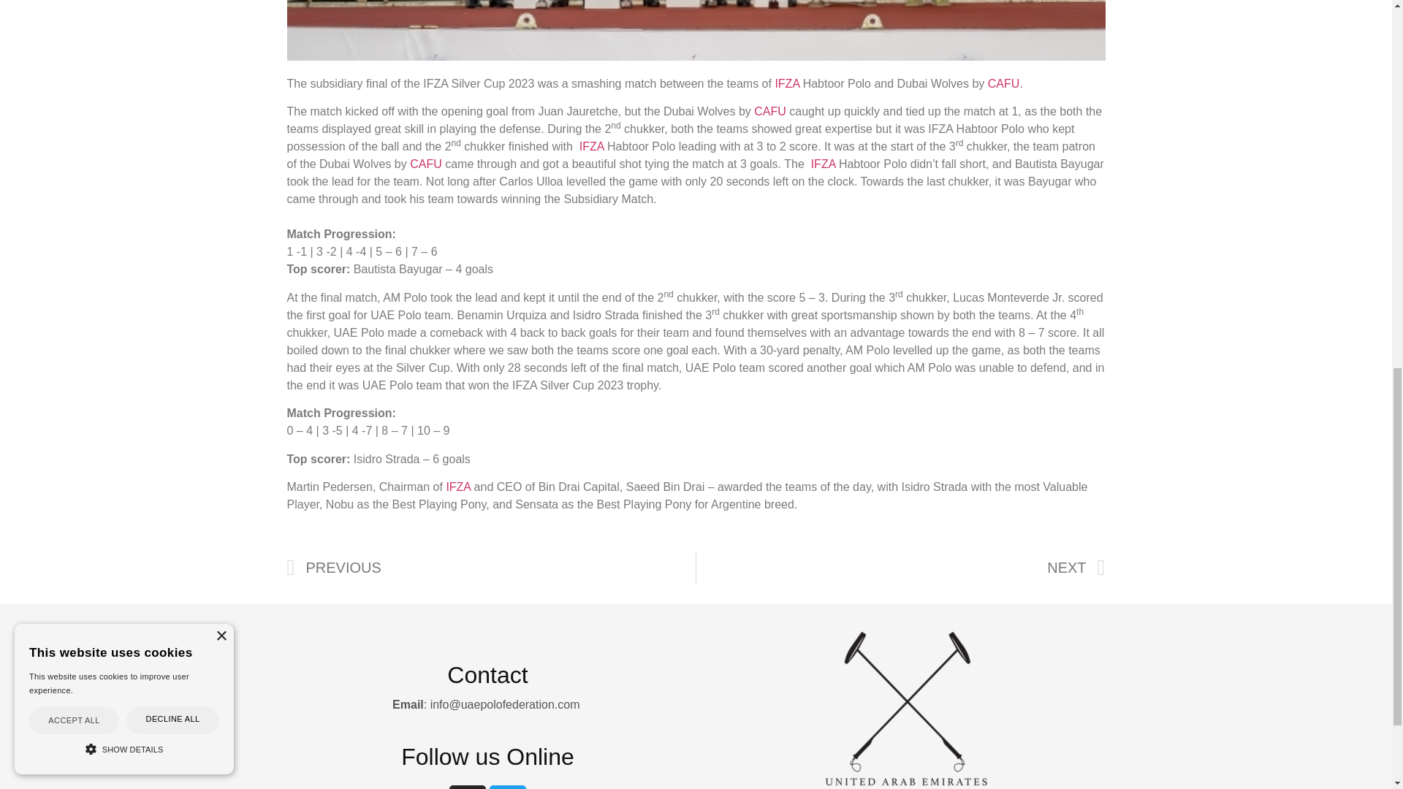  Describe the element at coordinates (770, 111) in the screenshot. I see `CAFU` at that location.